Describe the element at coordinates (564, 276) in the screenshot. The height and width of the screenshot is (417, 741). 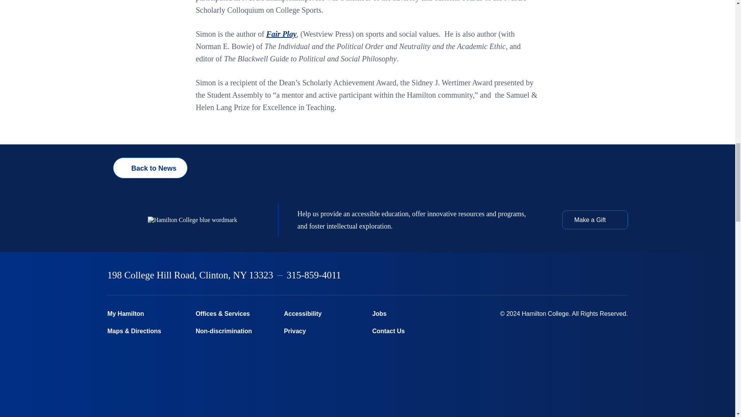
I see `Instagram` at that location.